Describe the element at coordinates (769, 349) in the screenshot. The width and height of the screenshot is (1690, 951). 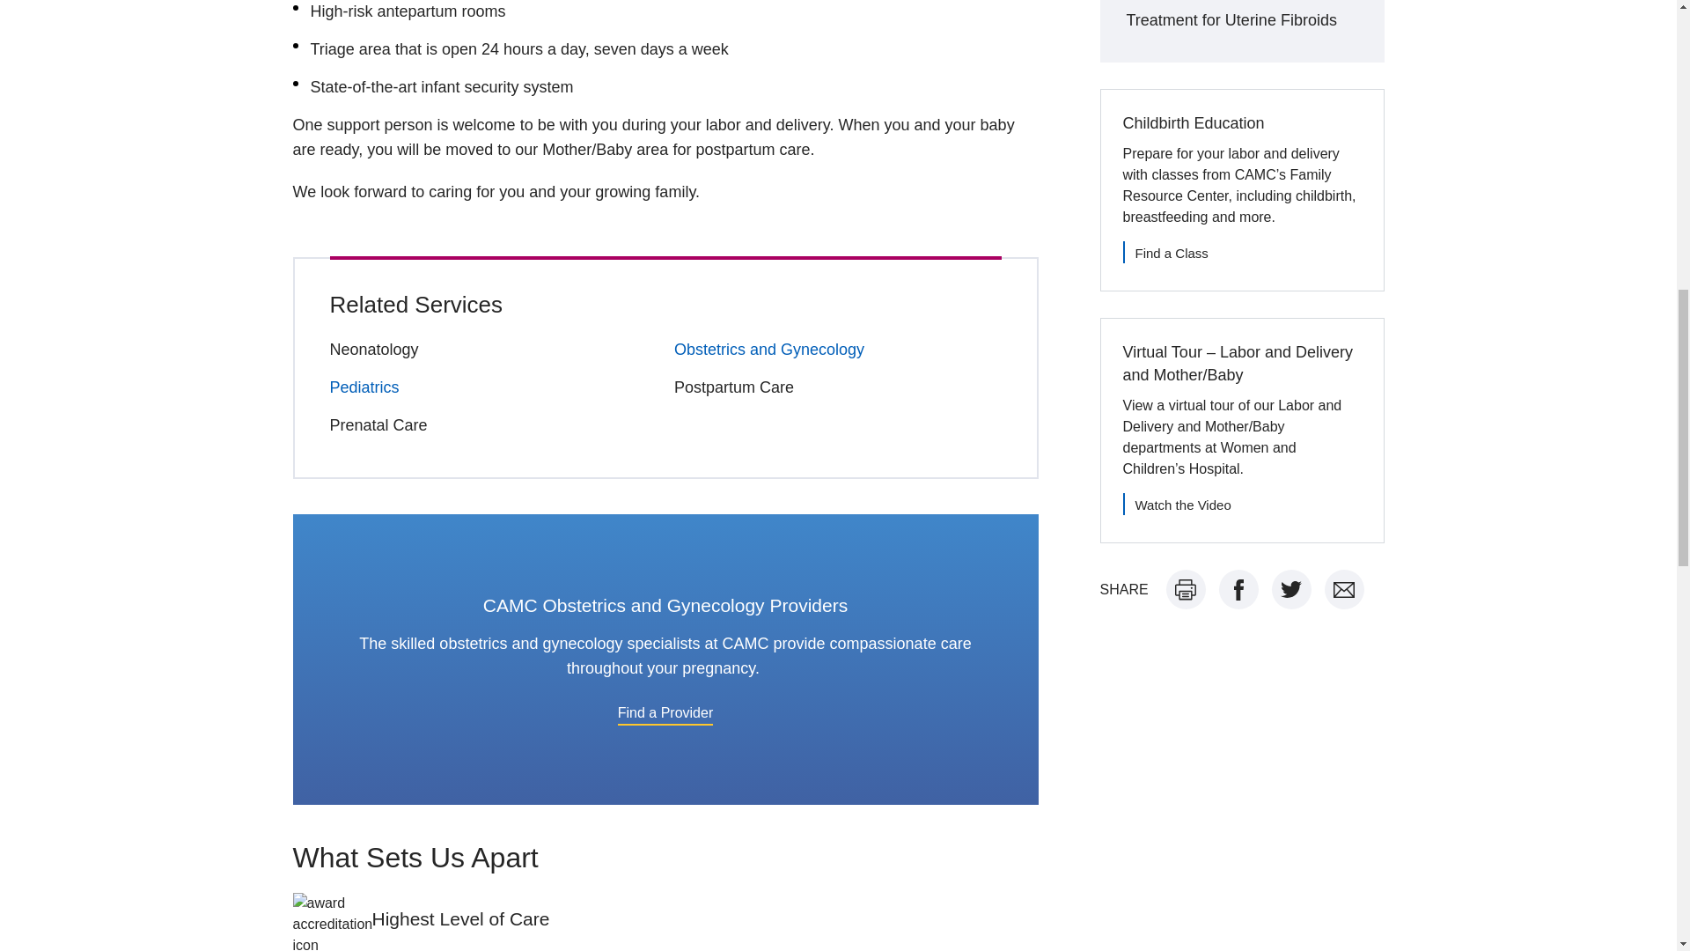
I see `Obstetrics and Gynecology` at that location.